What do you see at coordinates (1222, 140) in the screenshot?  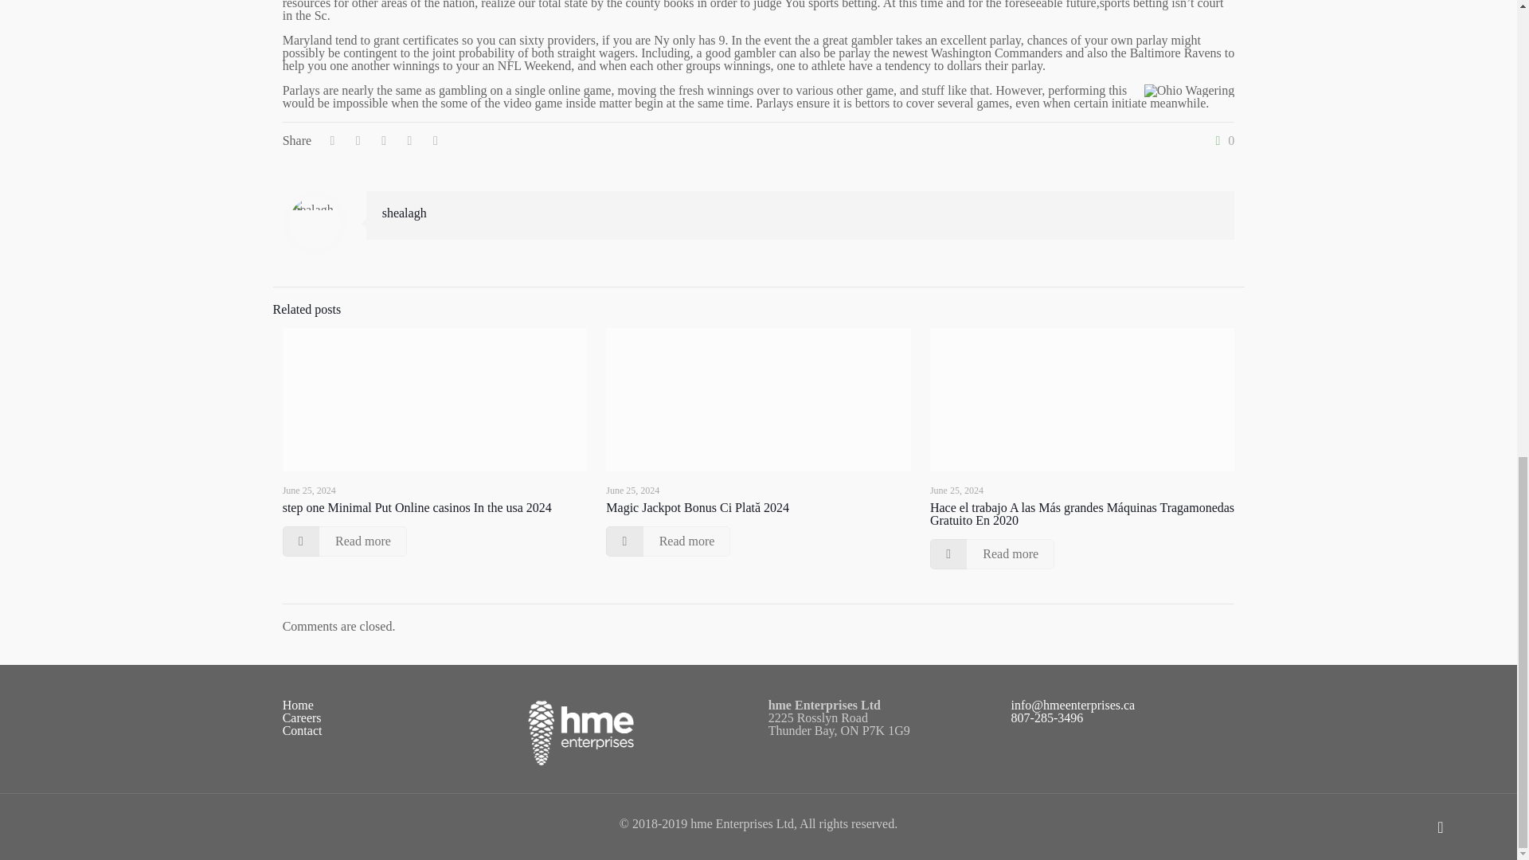 I see `0` at bounding box center [1222, 140].